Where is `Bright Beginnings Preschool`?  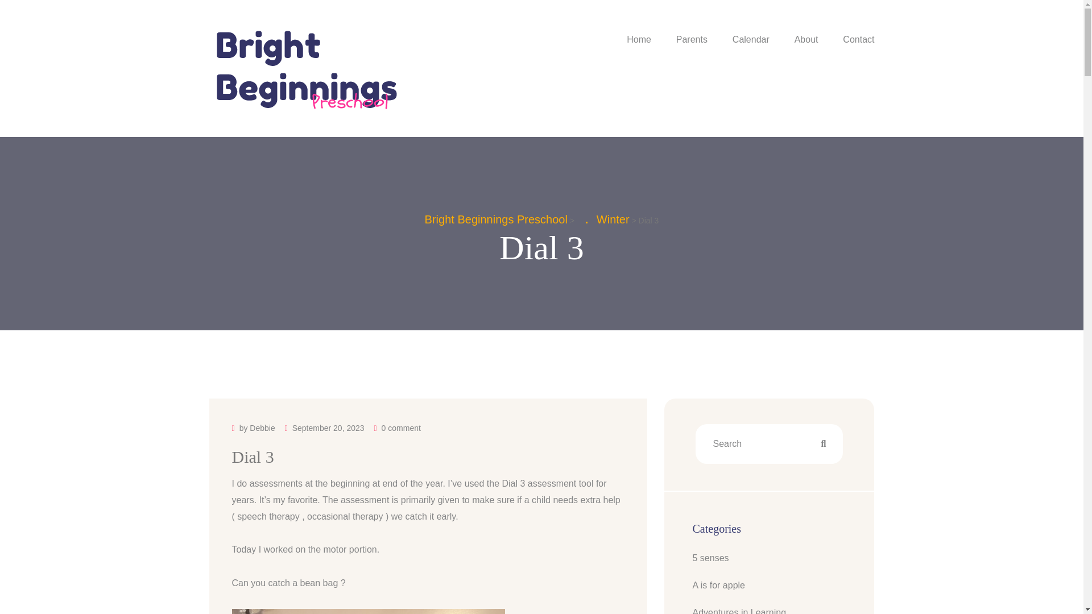
Bright Beginnings Preschool is located at coordinates (496, 219).